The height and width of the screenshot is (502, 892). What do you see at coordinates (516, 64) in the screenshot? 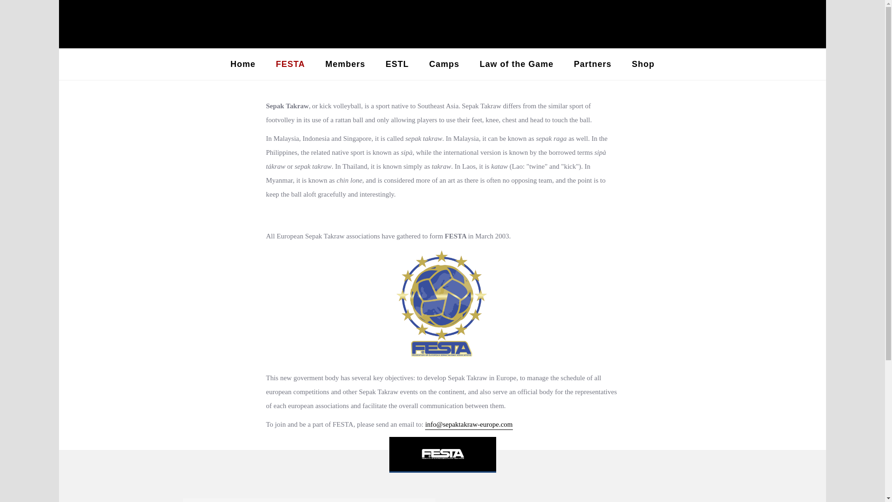
I see `Law of the Game` at bounding box center [516, 64].